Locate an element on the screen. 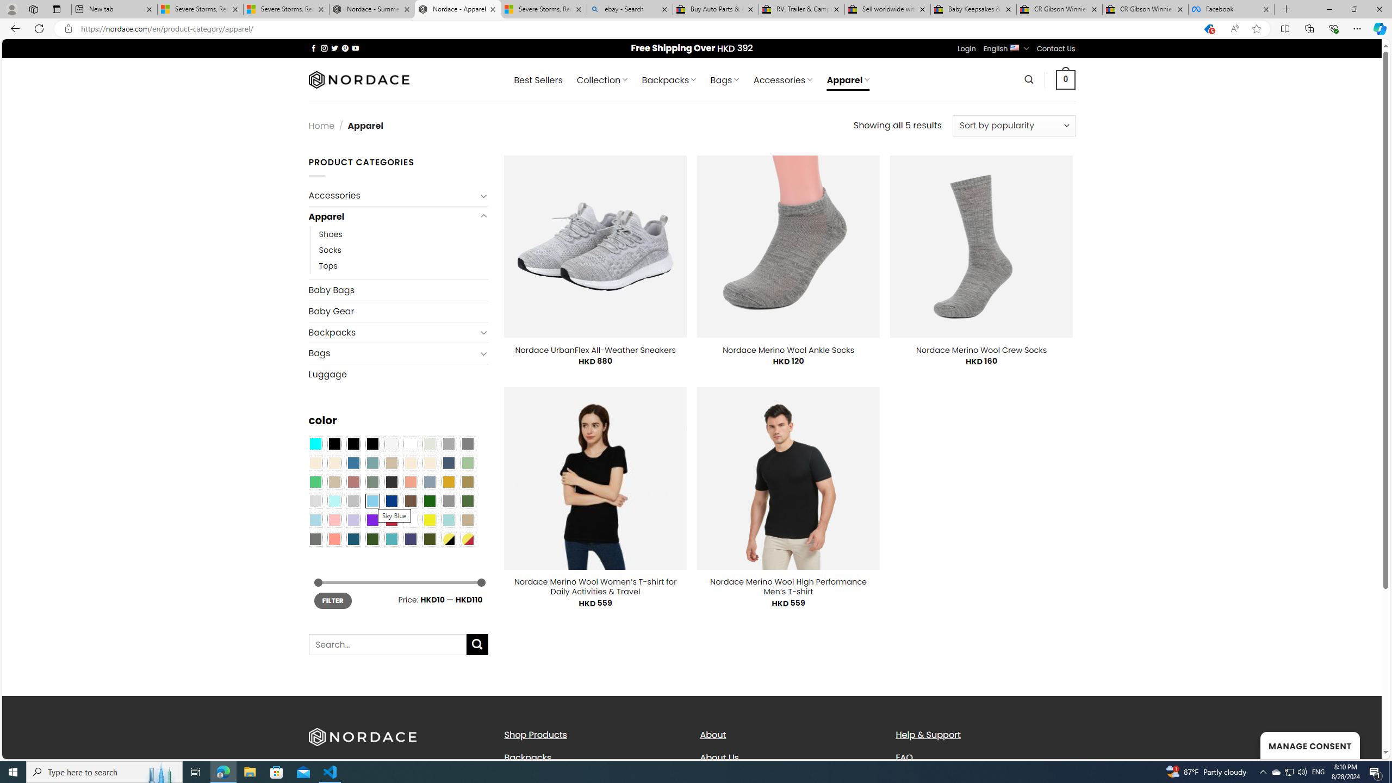 The image size is (1392, 783).   Best Sellers is located at coordinates (538, 80).